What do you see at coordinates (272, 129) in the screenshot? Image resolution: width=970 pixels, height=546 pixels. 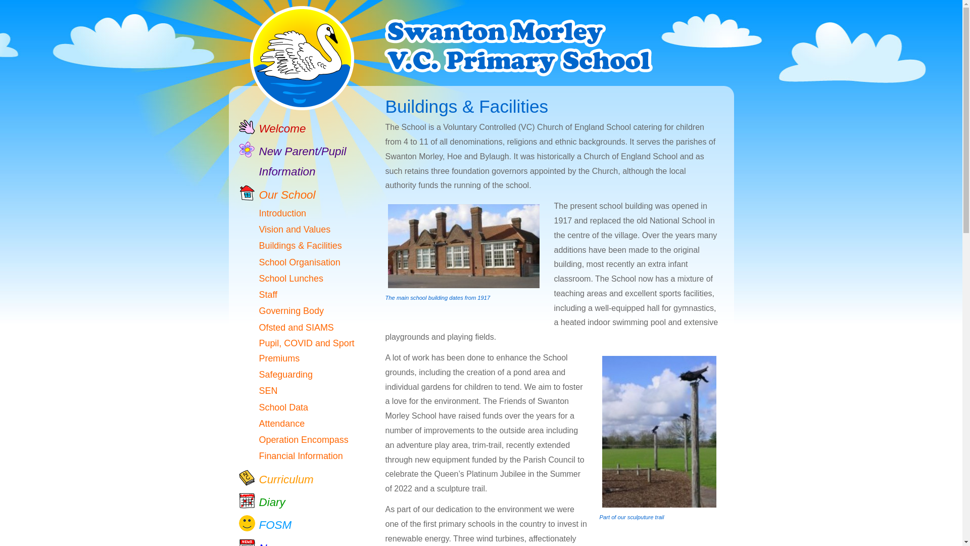 I see `Welcome` at bounding box center [272, 129].